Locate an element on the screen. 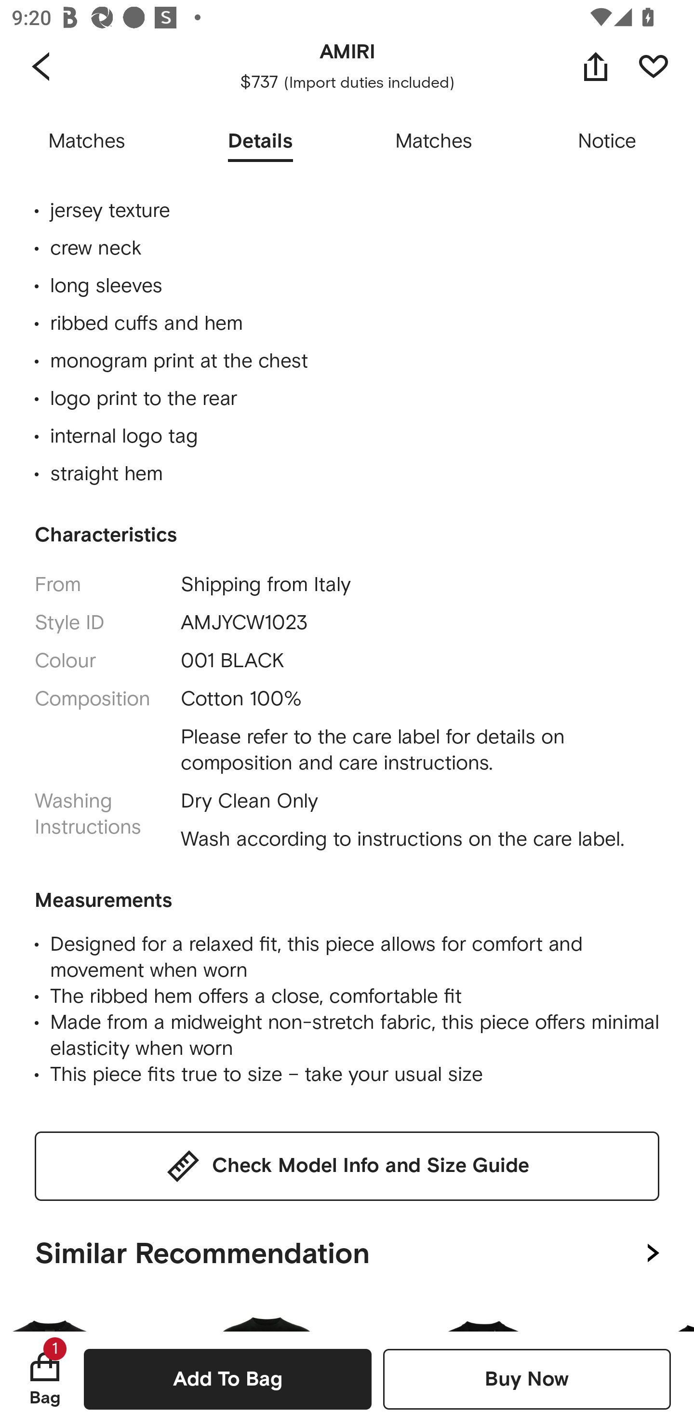   Check Model Info and Size Guide is located at coordinates (347, 1167).